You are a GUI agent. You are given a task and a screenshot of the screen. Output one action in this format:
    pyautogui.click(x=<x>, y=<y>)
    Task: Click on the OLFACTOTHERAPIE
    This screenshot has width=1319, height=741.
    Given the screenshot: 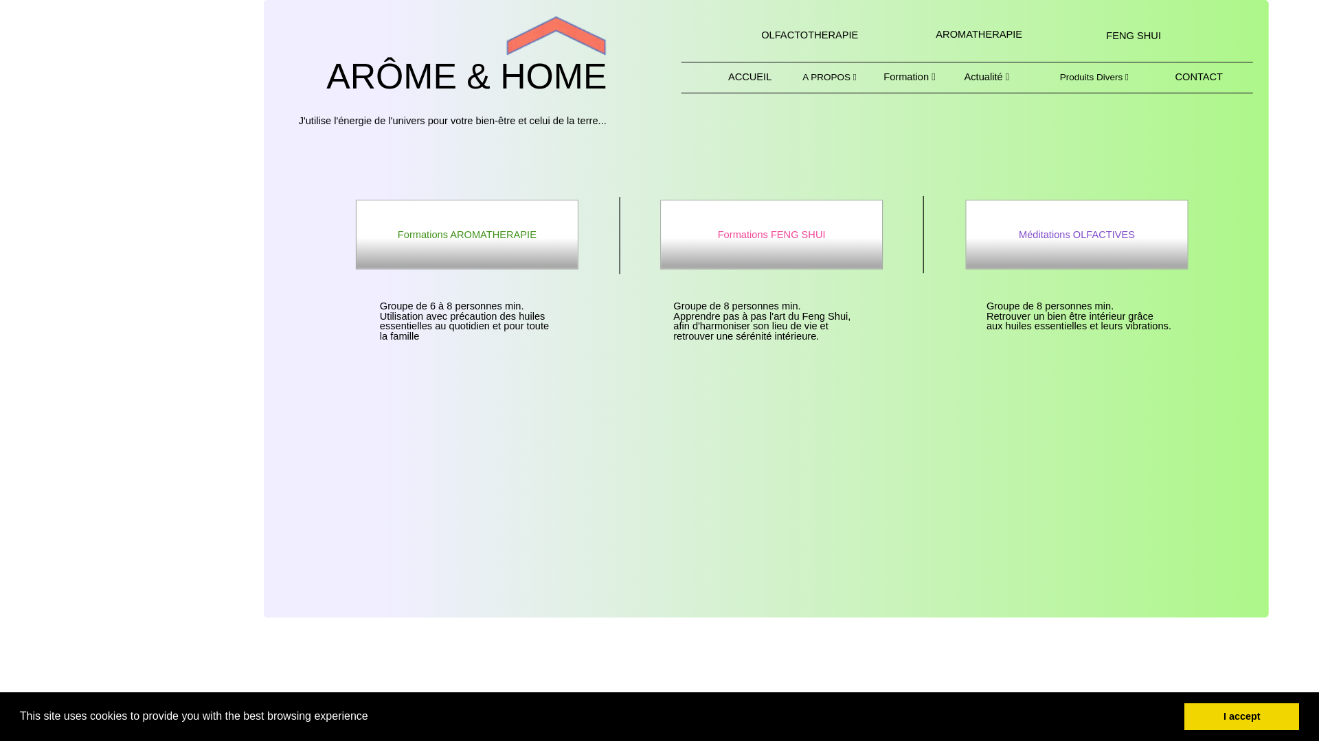 What is the action you would take?
    pyautogui.click(x=804, y=34)
    